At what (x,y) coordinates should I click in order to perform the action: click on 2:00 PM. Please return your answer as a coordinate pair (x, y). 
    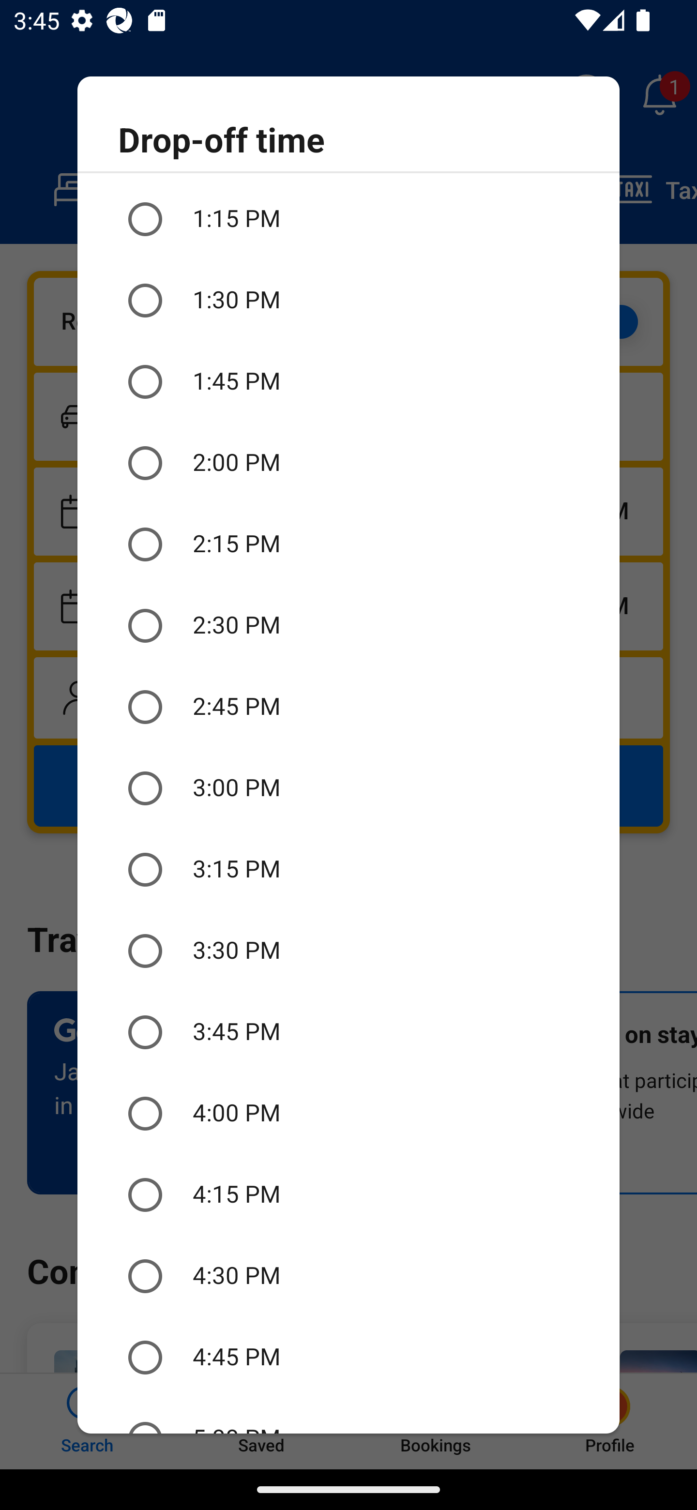
    Looking at the image, I should click on (348, 464).